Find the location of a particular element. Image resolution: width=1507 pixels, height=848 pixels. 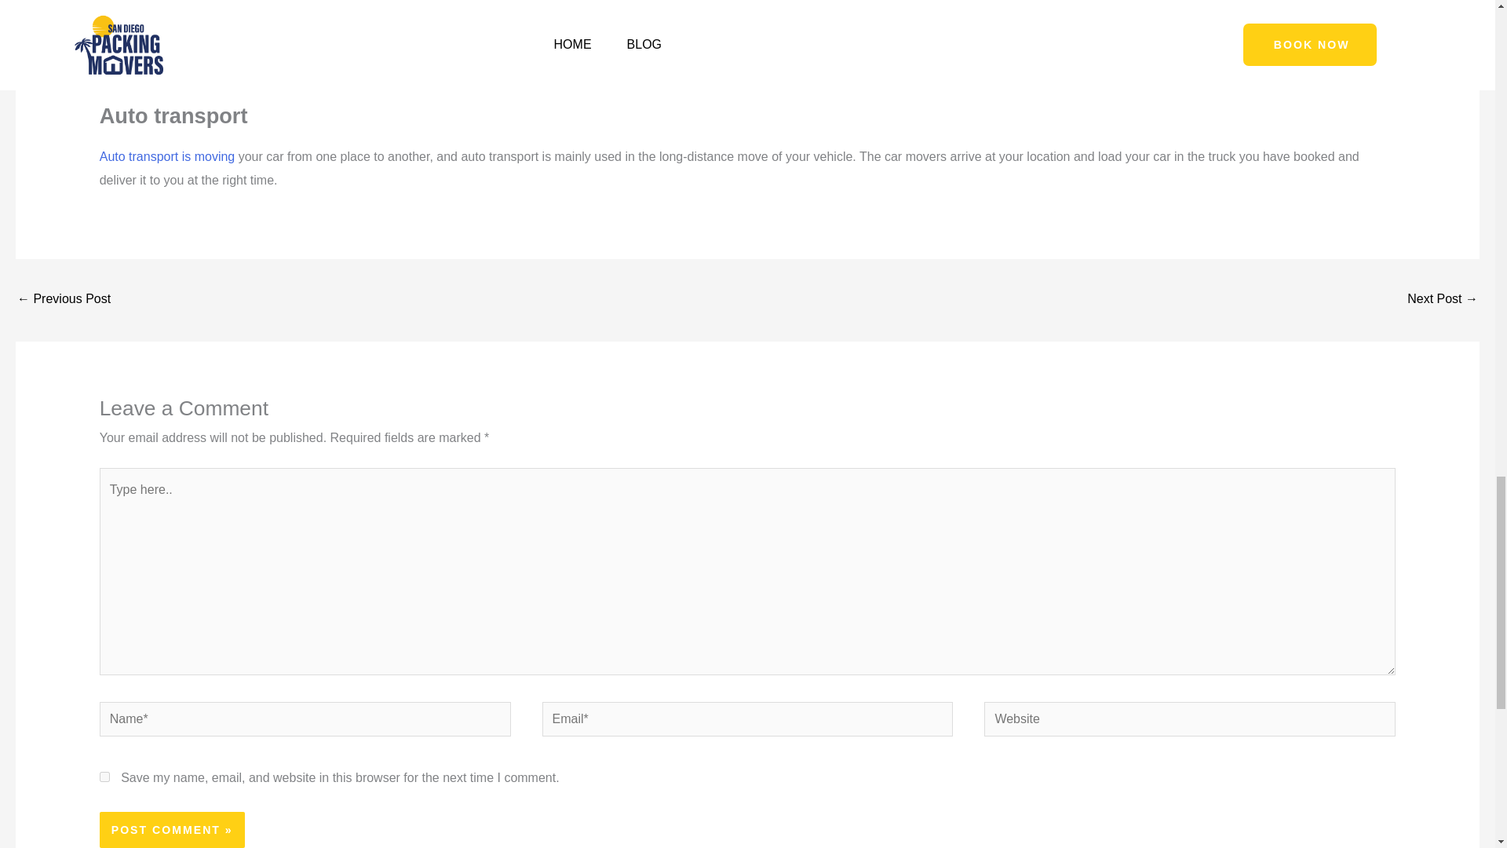

yes is located at coordinates (104, 776).